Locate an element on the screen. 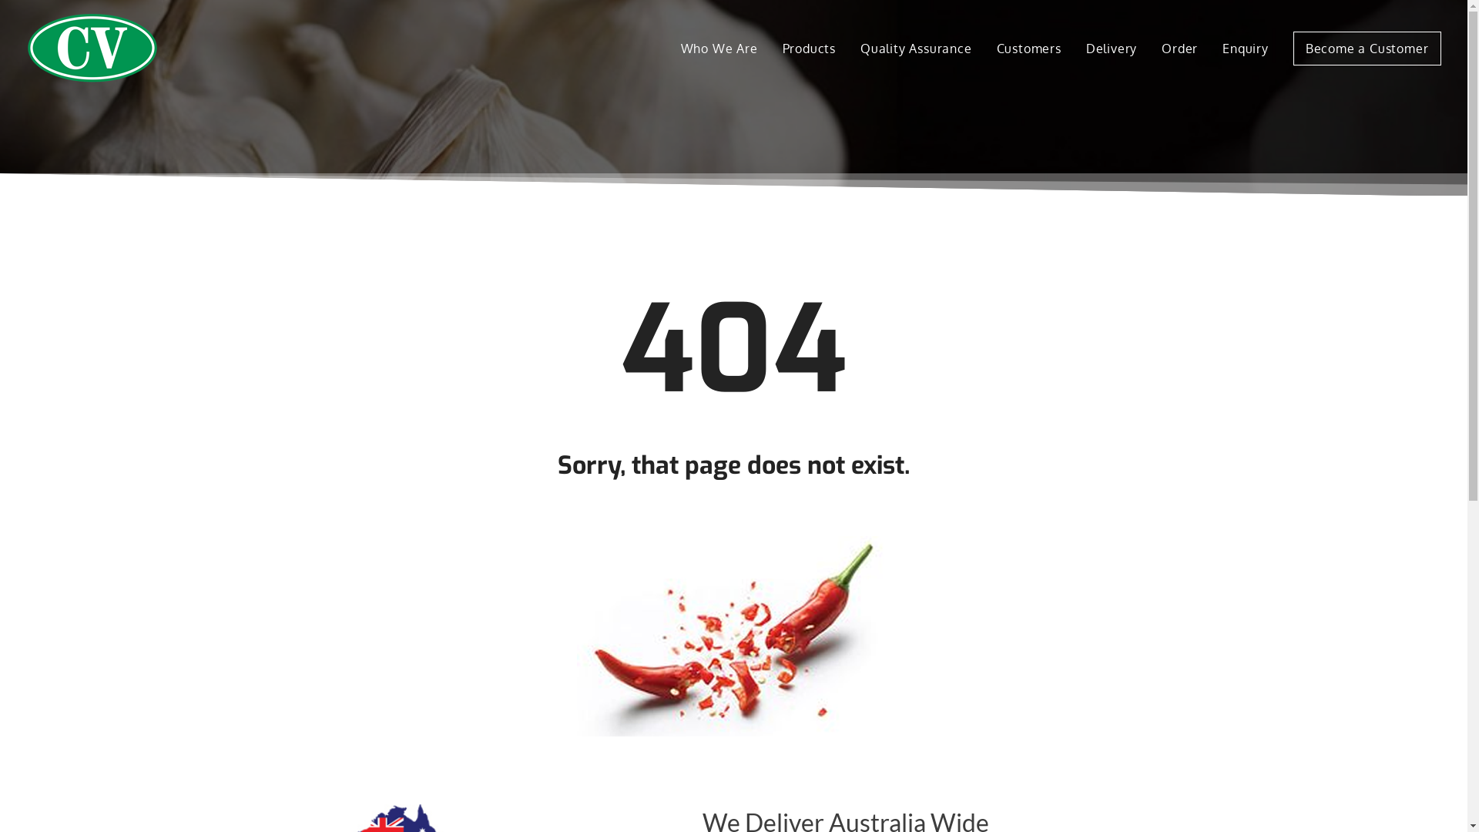 This screenshot has width=1479, height=832. Order is located at coordinates (1180, 48).